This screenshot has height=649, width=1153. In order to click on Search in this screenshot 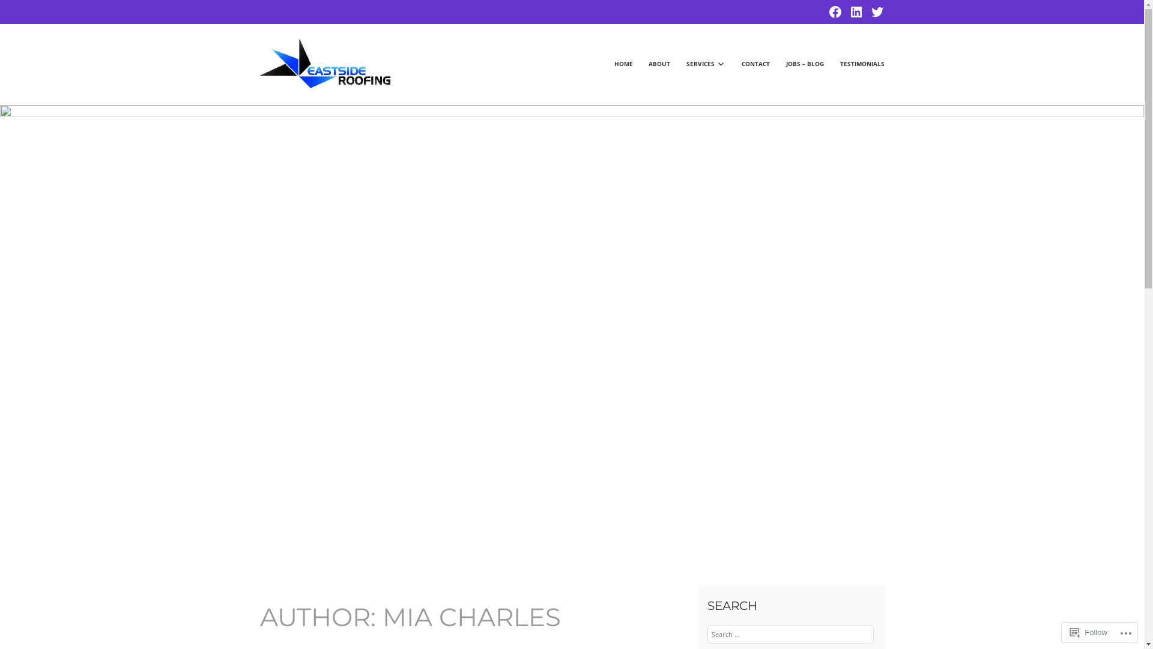, I will do `click(26, 10)`.